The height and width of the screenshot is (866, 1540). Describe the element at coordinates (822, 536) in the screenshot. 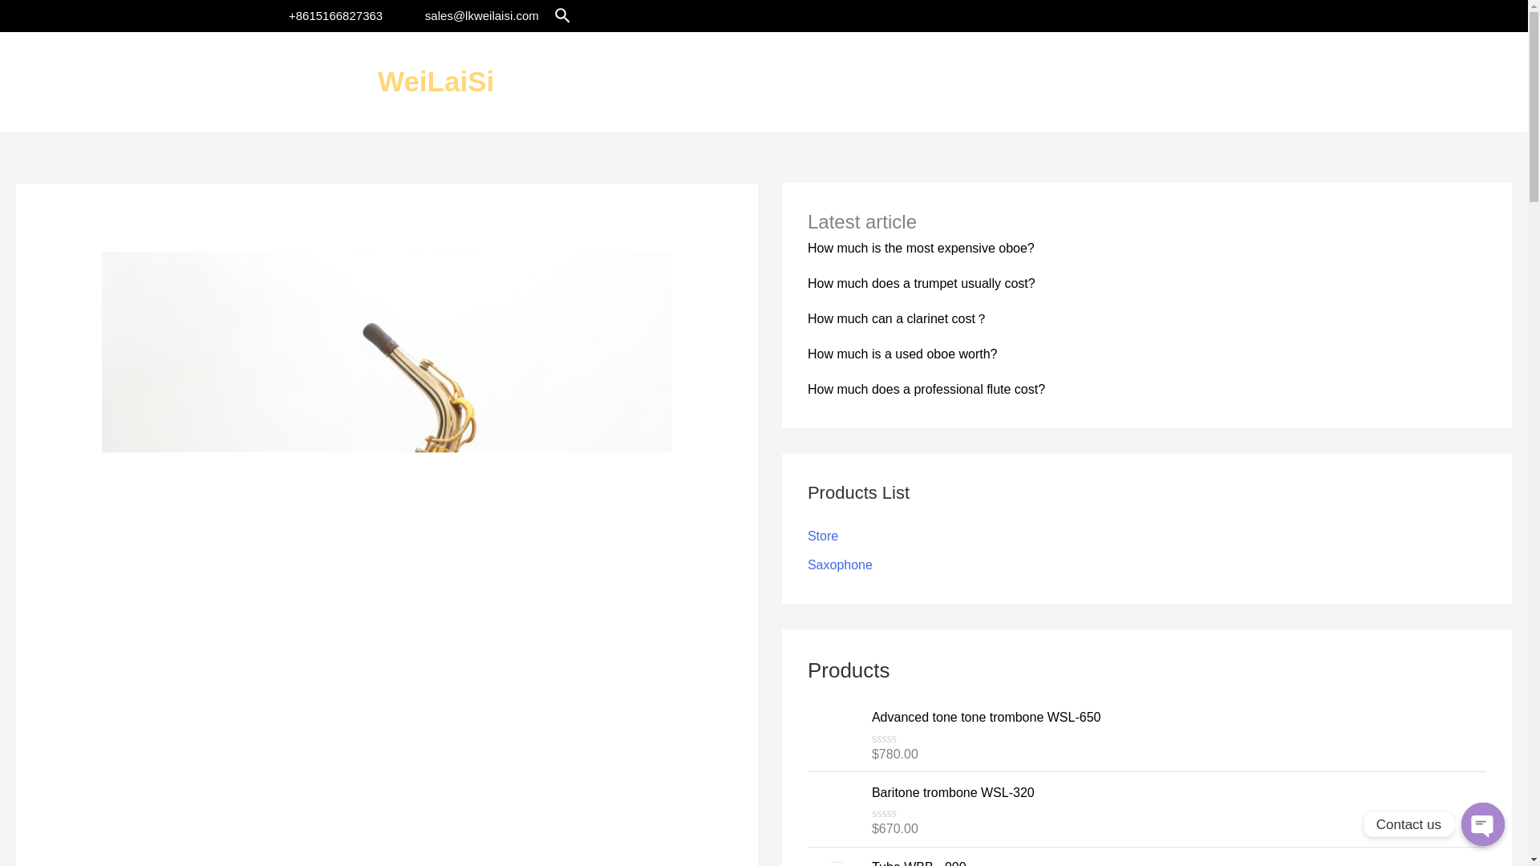

I see `Store` at that location.